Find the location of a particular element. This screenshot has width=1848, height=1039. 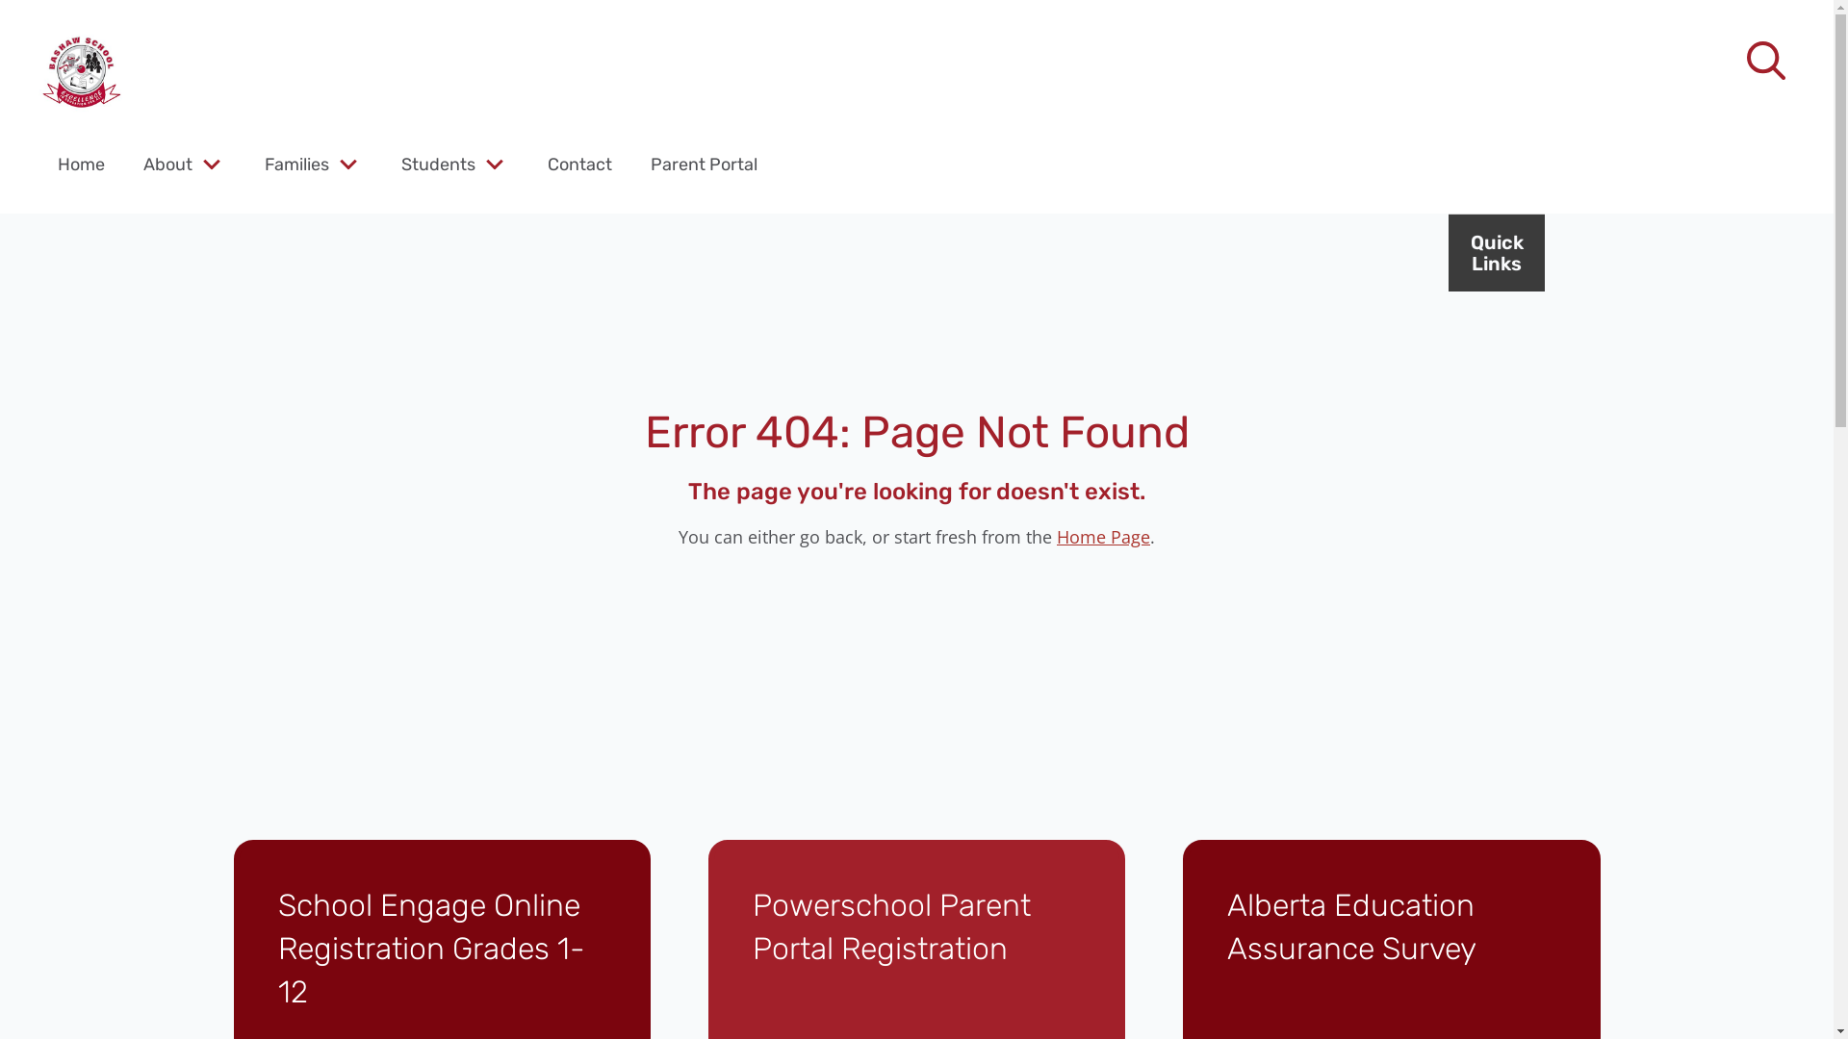

Home is located at coordinates (81, 164).